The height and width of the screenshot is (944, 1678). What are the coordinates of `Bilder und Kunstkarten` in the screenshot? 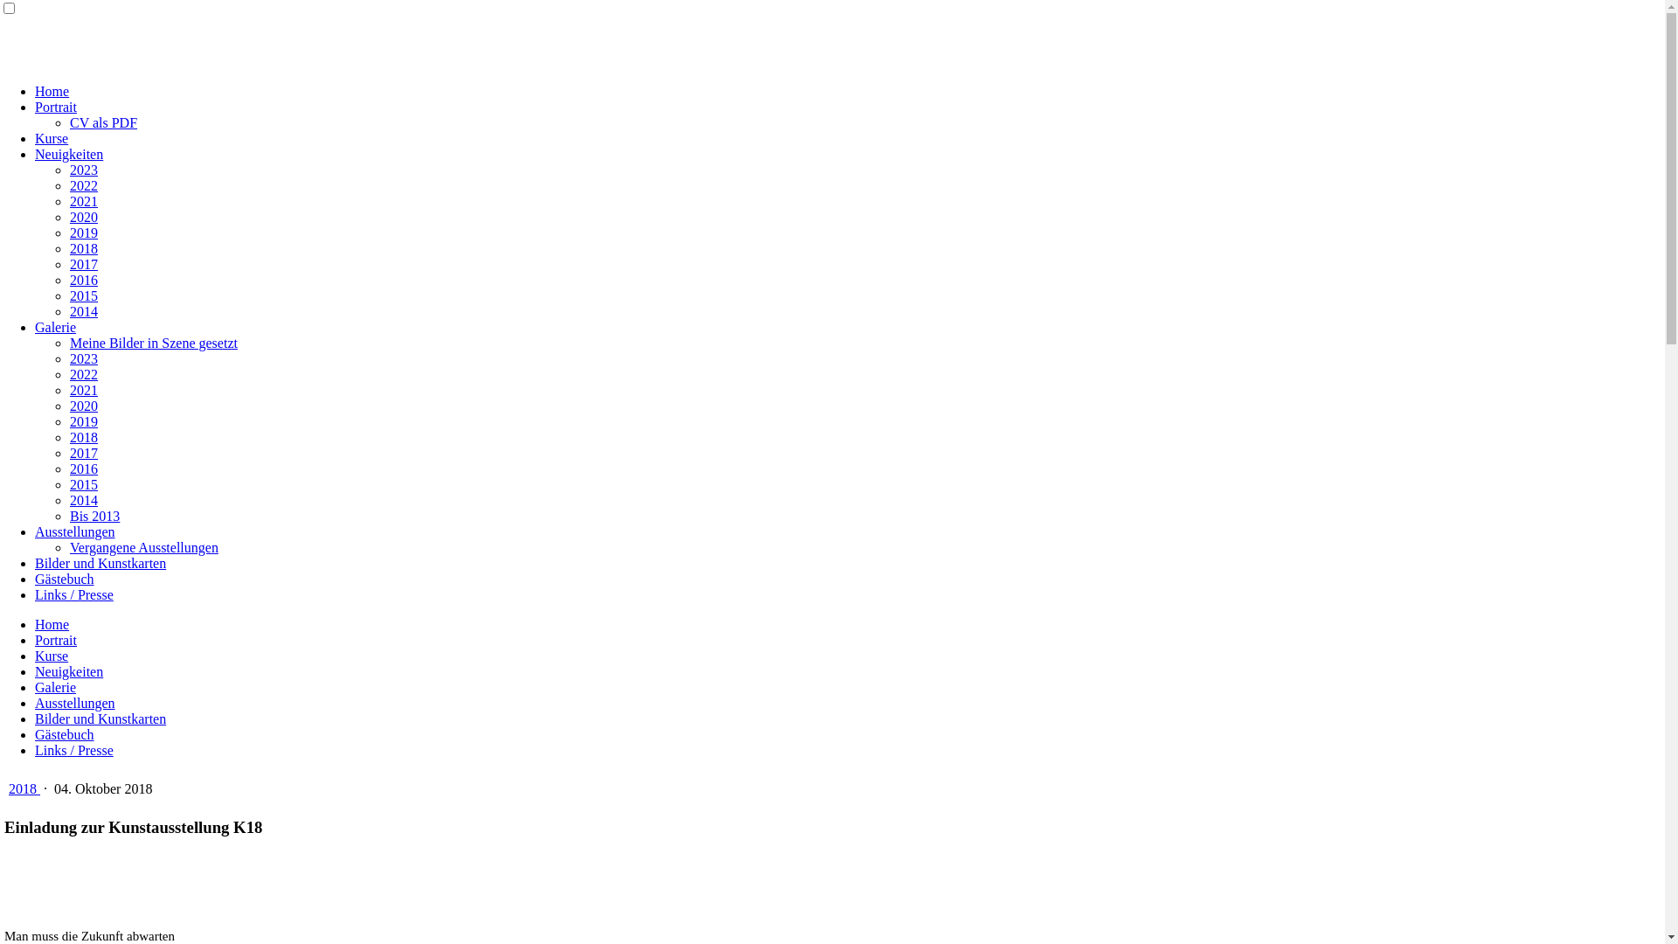 It's located at (101, 563).